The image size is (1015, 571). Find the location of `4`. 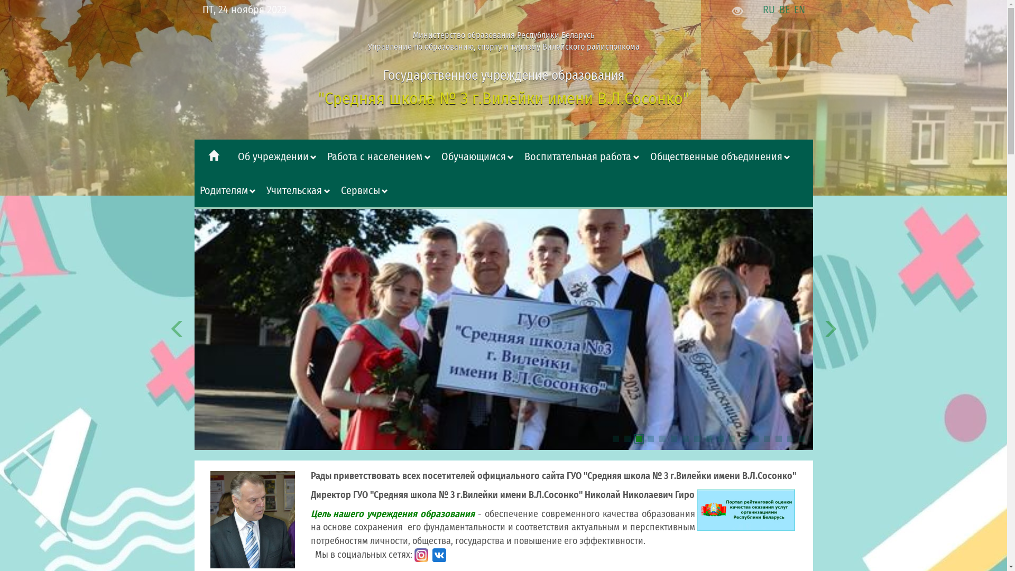

4 is located at coordinates (650, 439).